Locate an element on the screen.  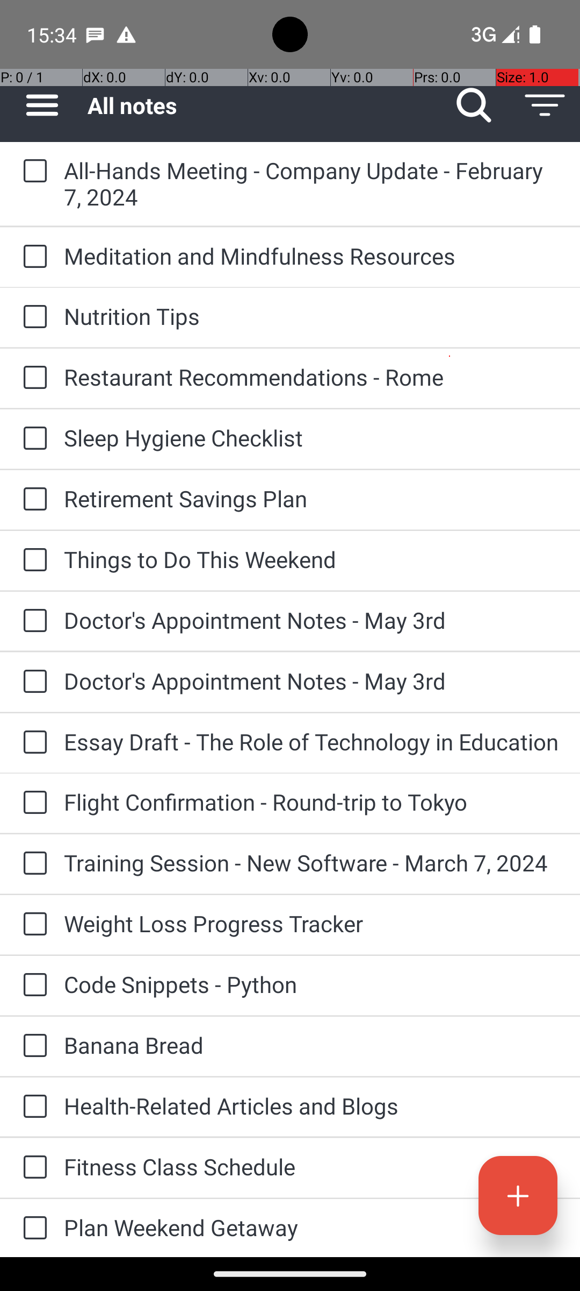
to-do: Meditation and Mindfulness Resources is located at coordinates (32, 257).